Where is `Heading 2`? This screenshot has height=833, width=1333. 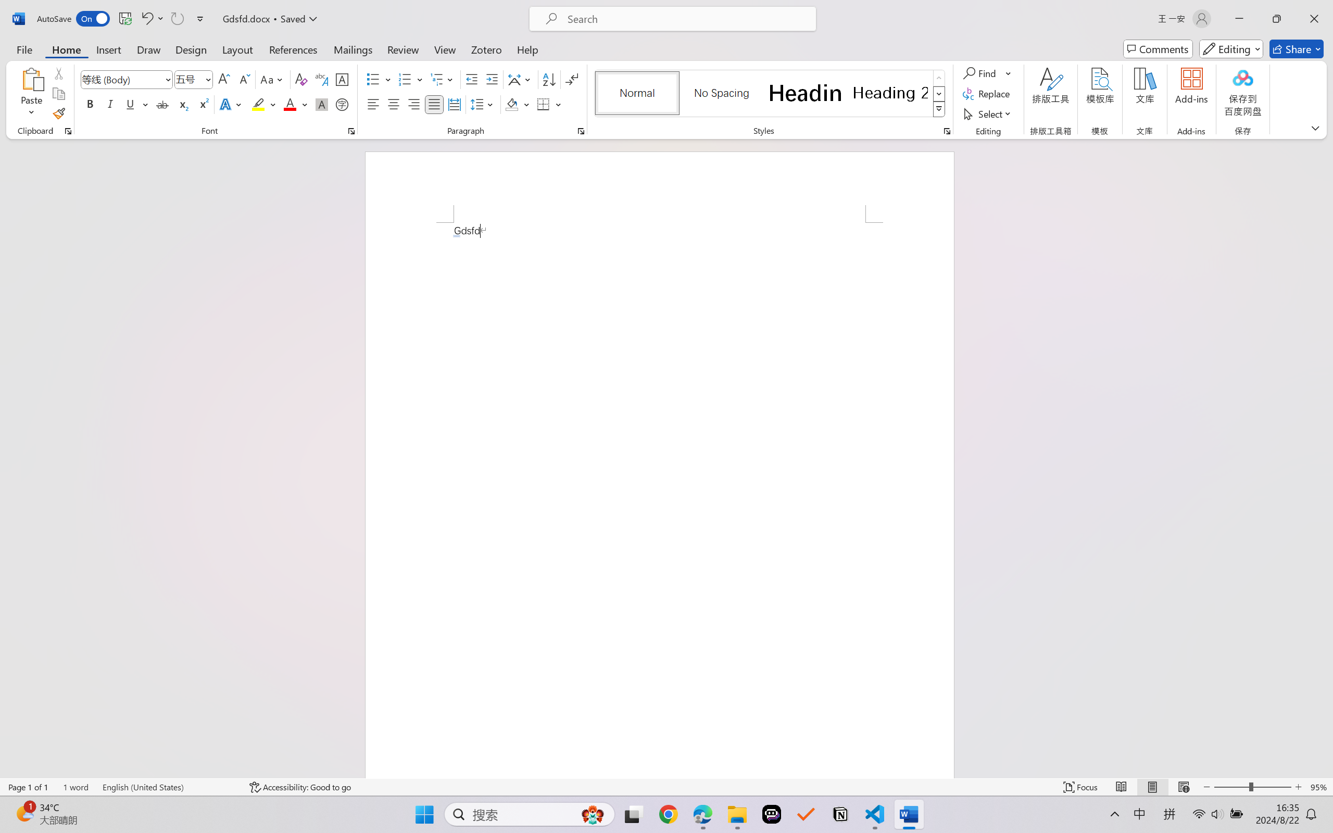 Heading 2 is located at coordinates (890, 93).